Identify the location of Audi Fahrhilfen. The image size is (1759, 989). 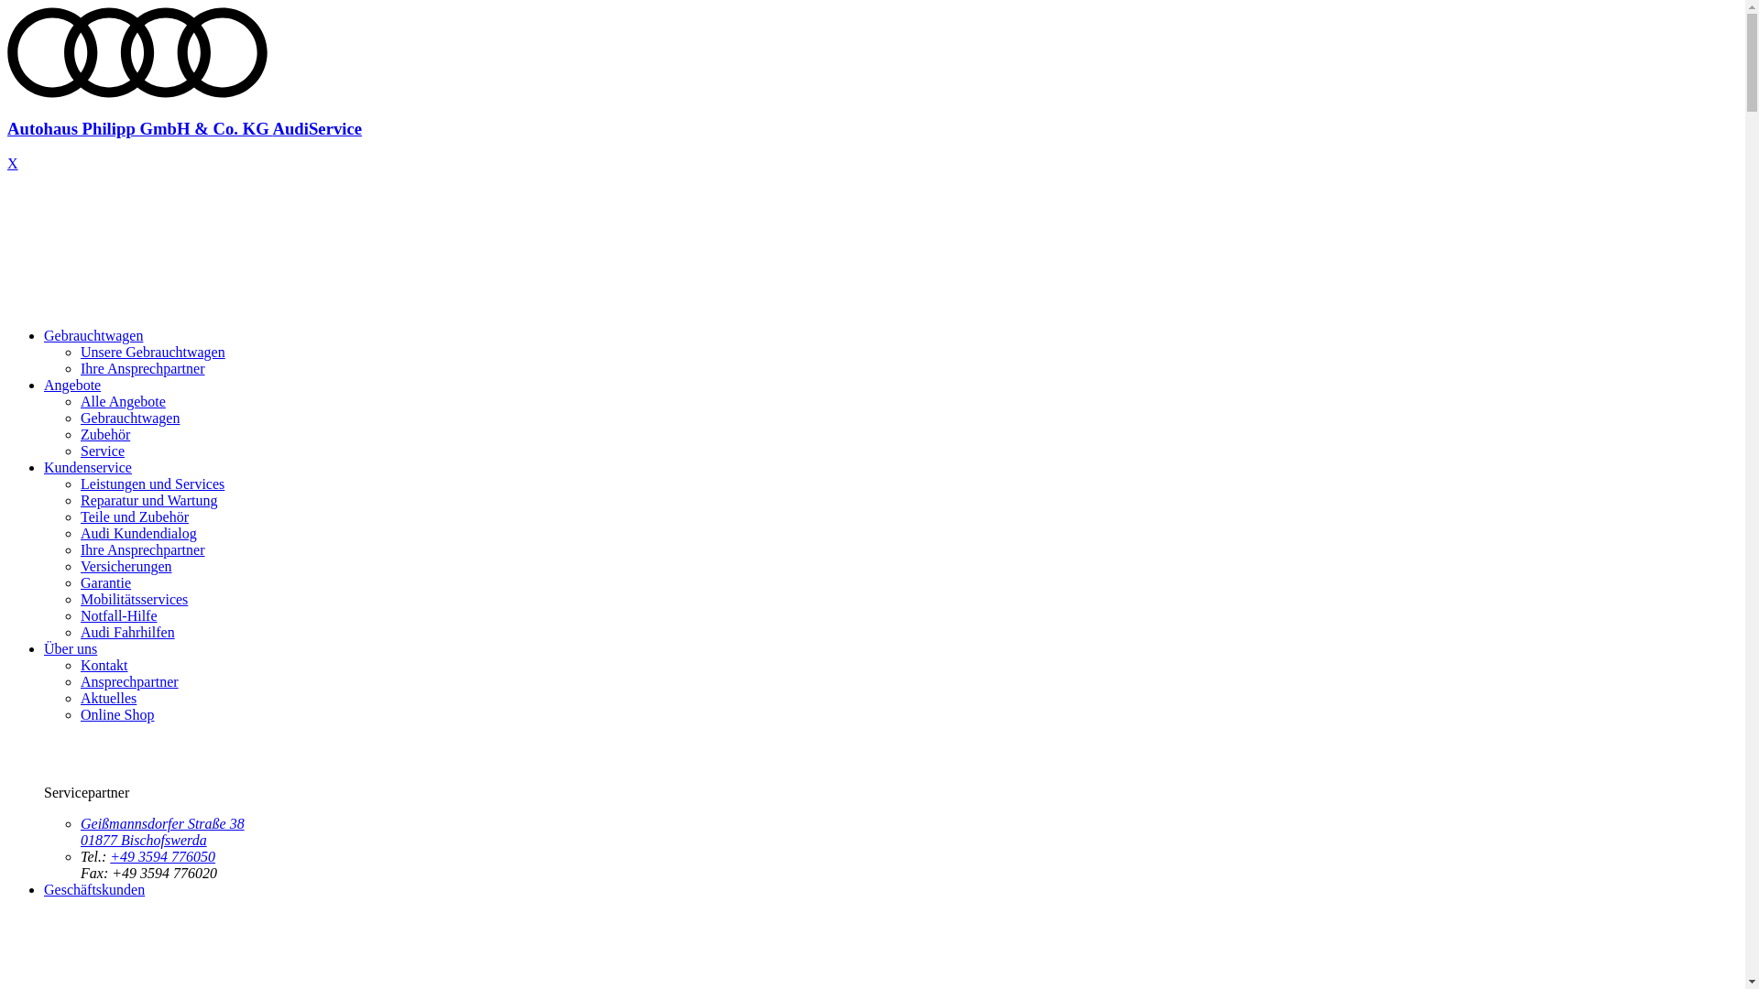
(128, 632).